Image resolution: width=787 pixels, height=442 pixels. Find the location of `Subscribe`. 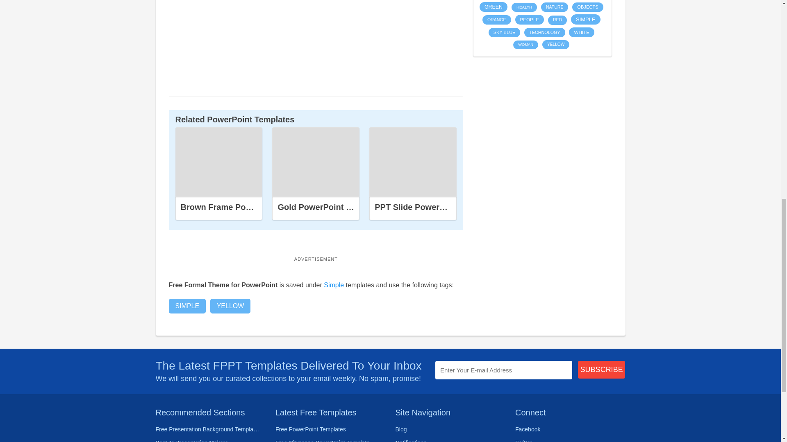

Subscribe is located at coordinates (602, 370).